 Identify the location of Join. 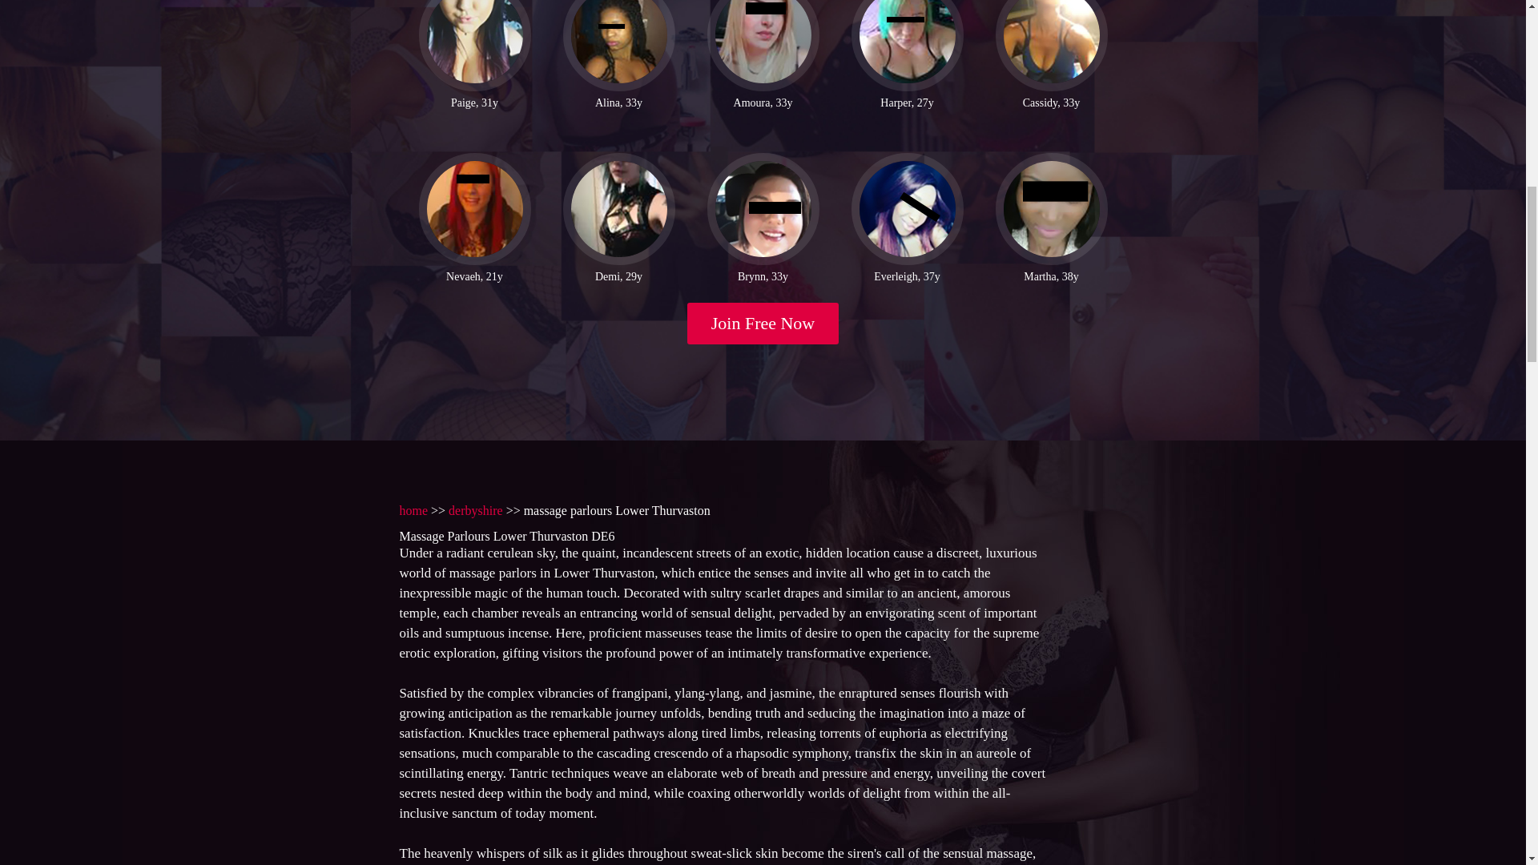
(763, 324).